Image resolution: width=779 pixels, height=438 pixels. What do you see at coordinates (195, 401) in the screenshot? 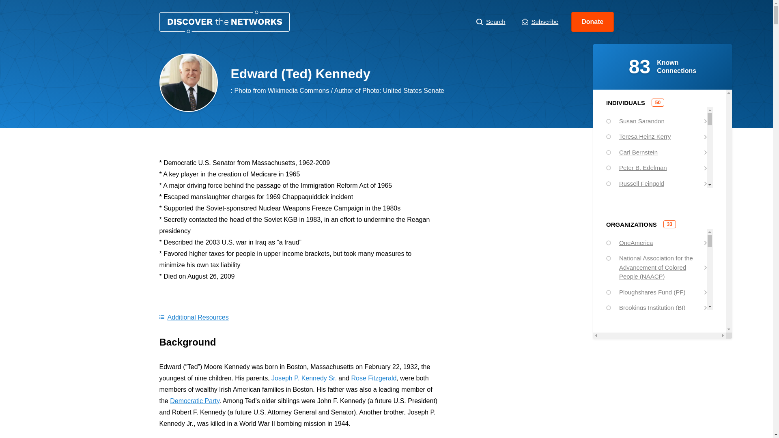
I see `Democratic Party` at bounding box center [195, 401].